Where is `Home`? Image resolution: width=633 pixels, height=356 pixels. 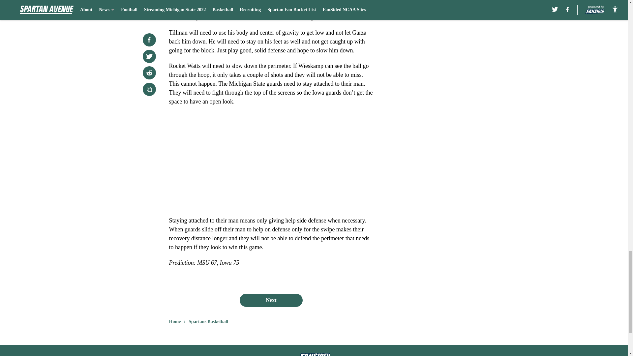
Home is located at coordinates (175, 322).